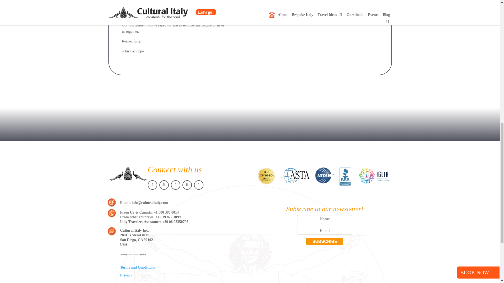 The image size is (504, 283). Describe the element at coordinates (198, 185) in the screenshot. I see `Follow on LinkedIn` at that location.